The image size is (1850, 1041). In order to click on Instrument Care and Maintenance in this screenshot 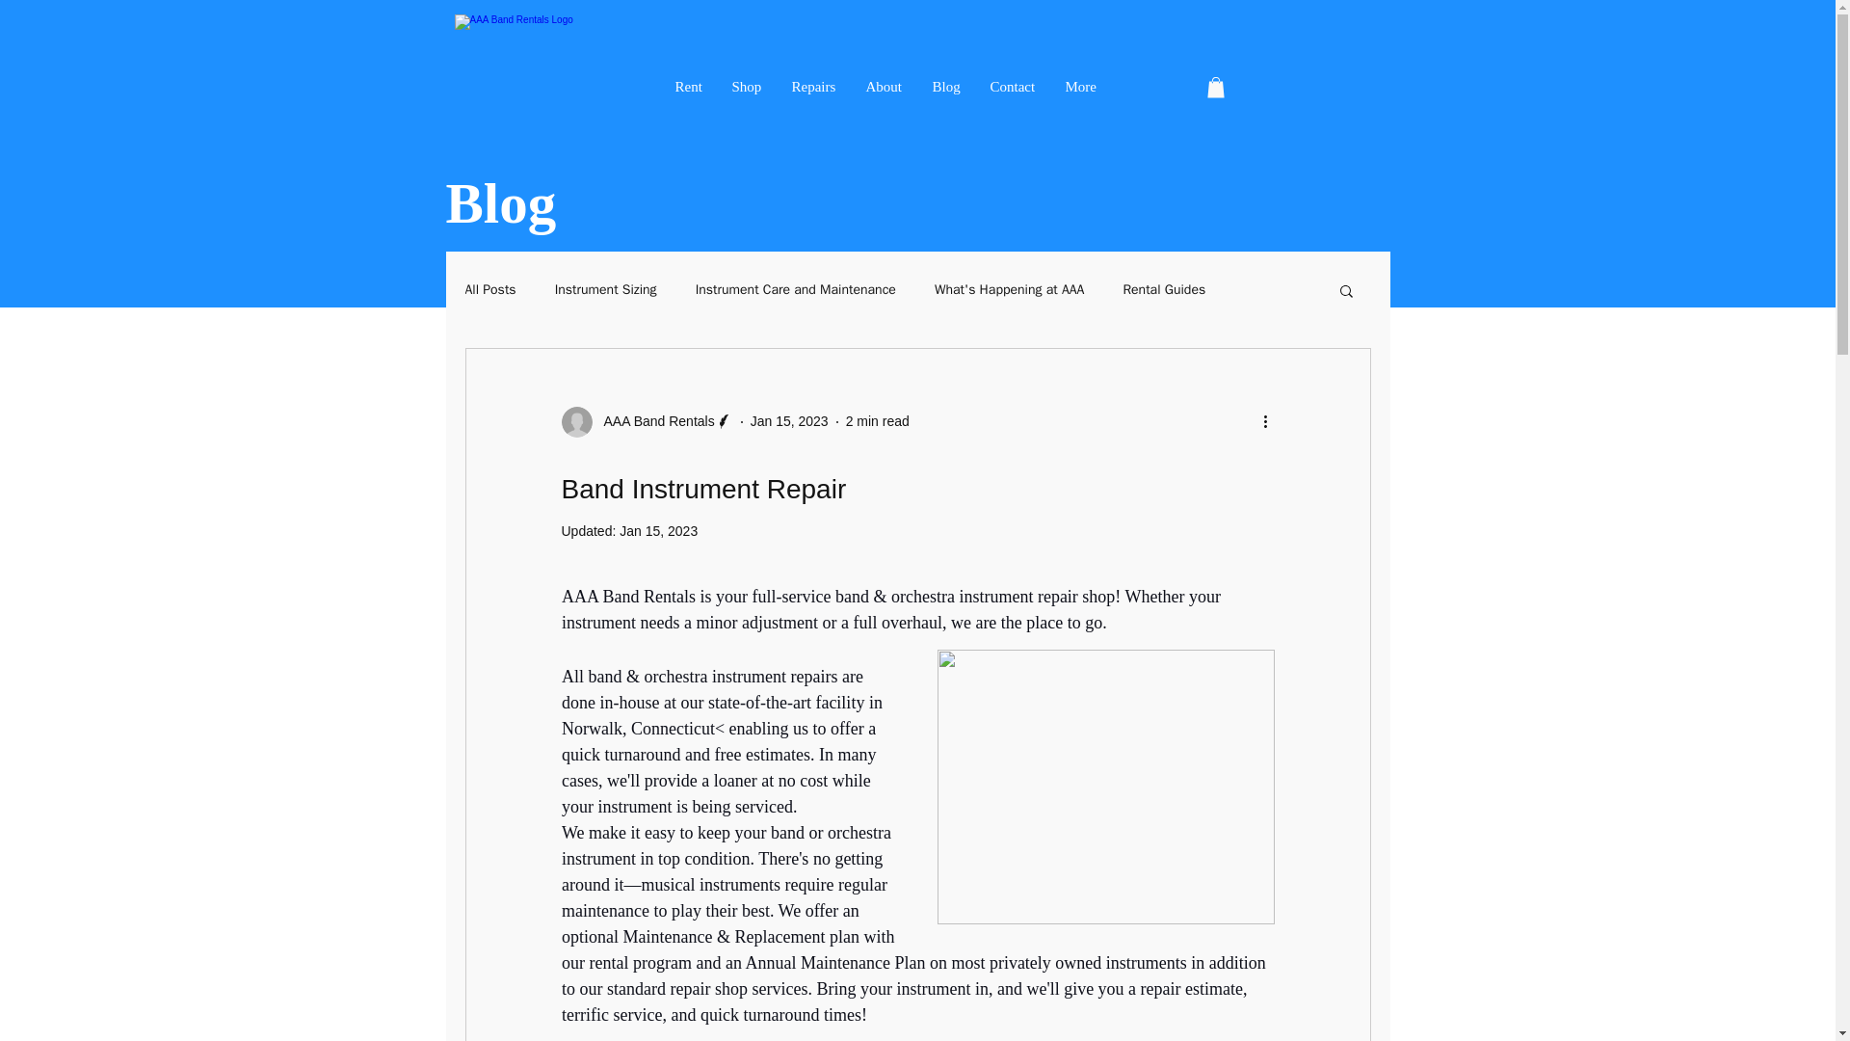, I will do `click(795, 289)`.